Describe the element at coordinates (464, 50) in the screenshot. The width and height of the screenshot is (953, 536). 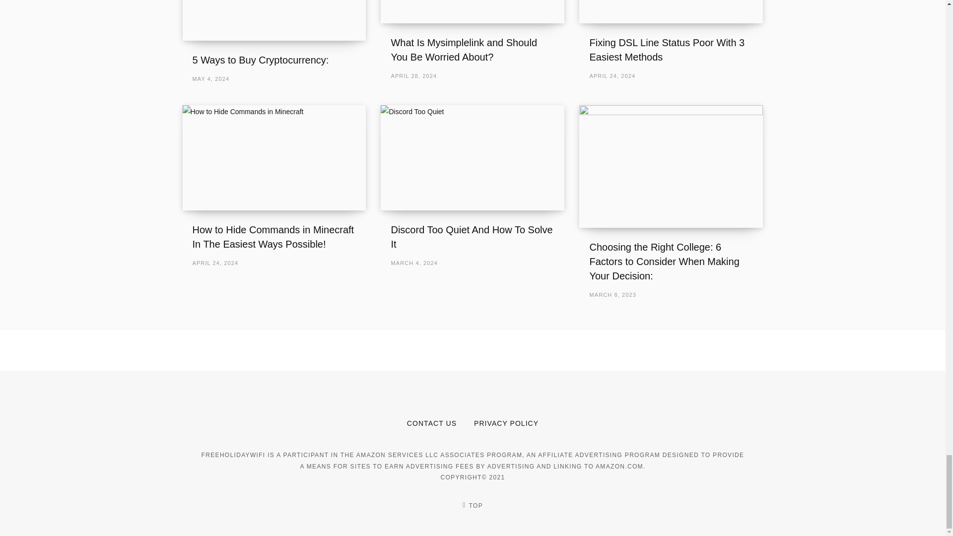
I see `What Is Mysimplelink and Should You Be Worried About?` at that location.